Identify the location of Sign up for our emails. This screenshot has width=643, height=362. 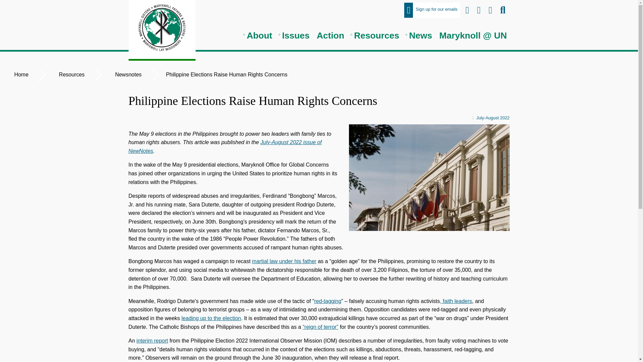
(432, 10).